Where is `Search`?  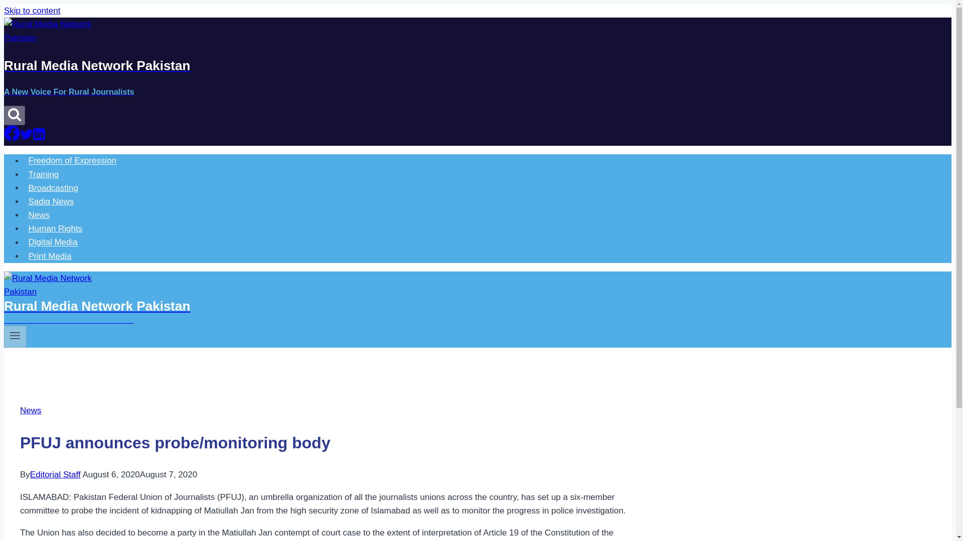
Search is located at coordinates (14, 114).